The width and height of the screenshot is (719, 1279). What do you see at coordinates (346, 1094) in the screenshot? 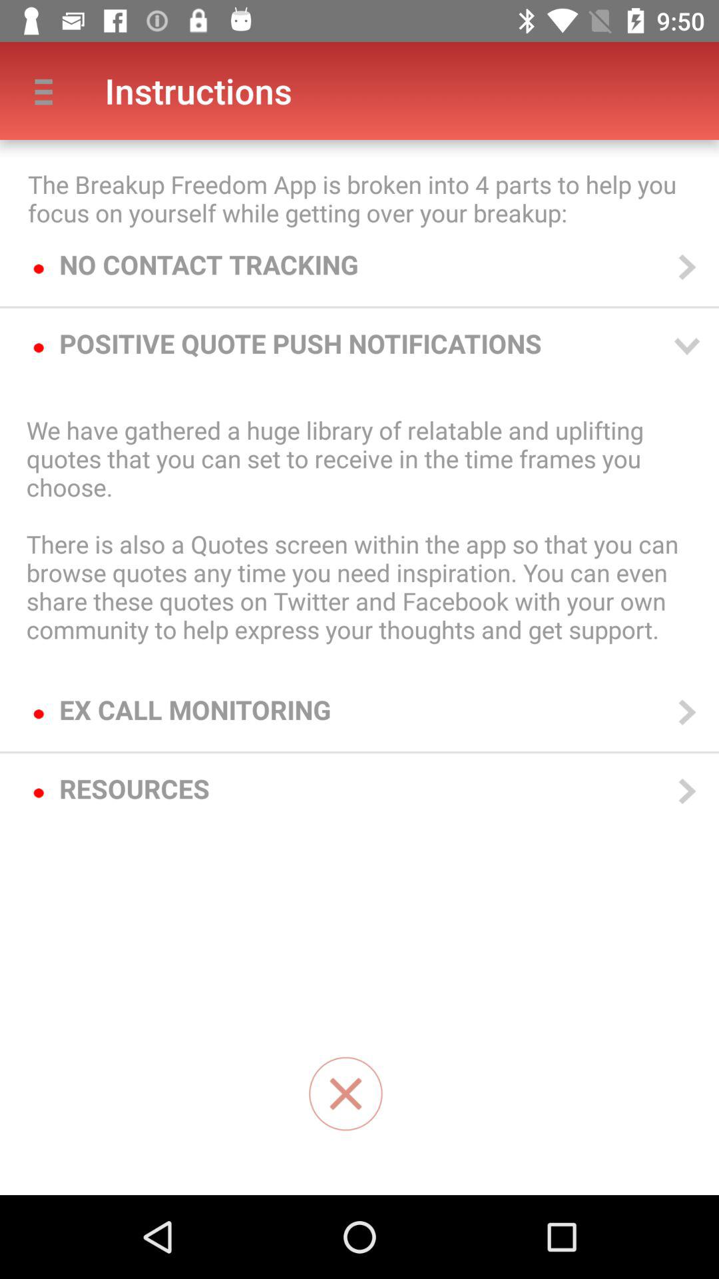
I see `close instructions` at bounding box center [346, 1094].